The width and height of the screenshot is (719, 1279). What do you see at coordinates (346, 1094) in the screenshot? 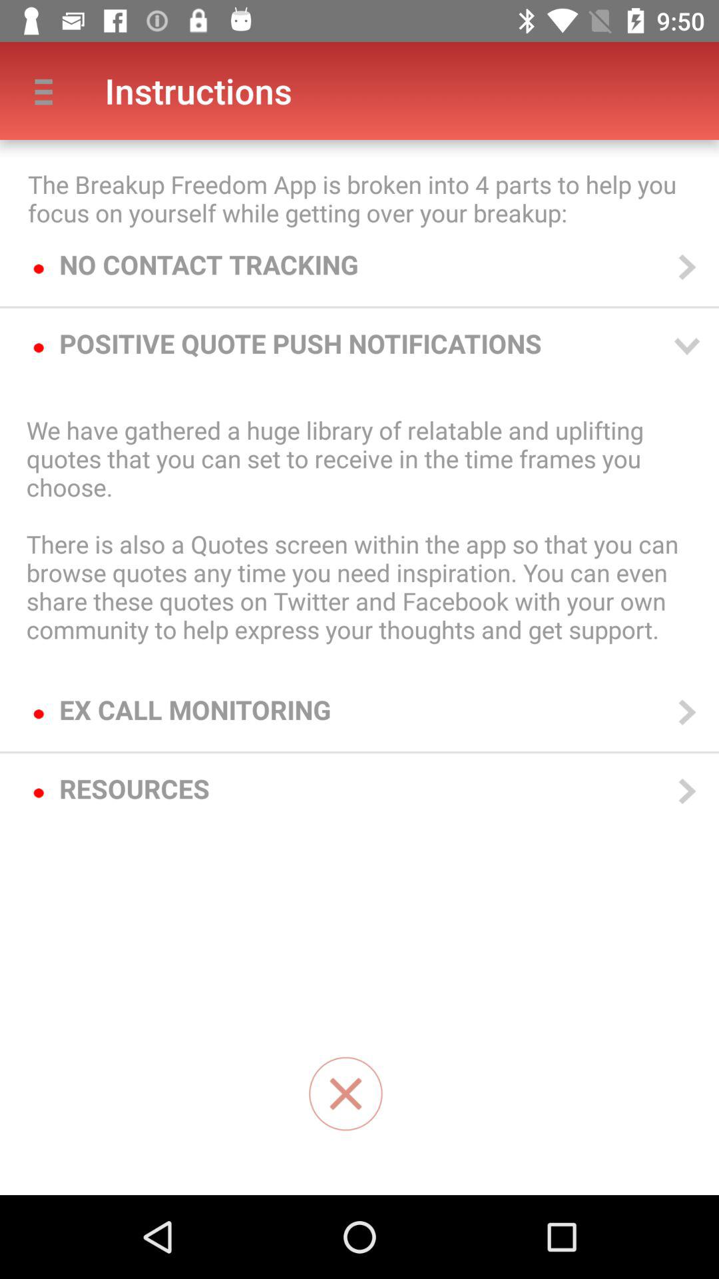
I see `close instructions` at bounding box center [346, 1094].